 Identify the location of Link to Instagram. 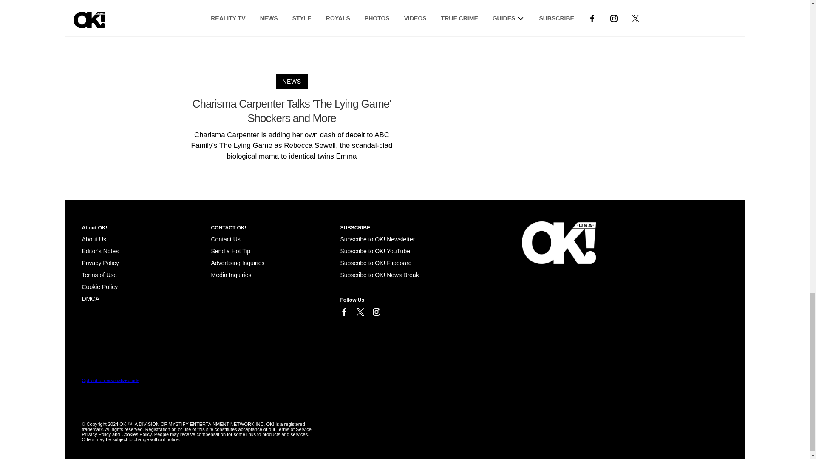
(376, 312).